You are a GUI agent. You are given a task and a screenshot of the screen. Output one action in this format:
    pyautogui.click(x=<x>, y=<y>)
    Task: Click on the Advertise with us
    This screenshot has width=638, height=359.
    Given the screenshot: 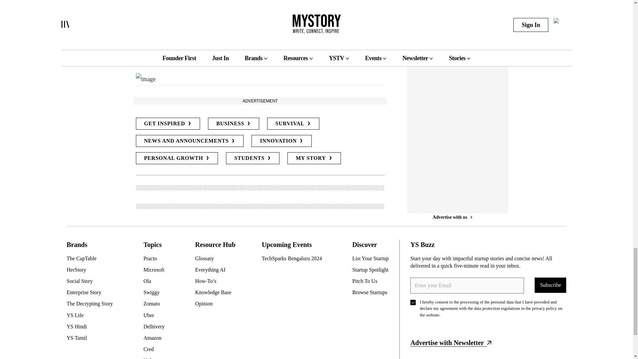 What is the action you would take?
    pyautogui.click(x=260, y=101)
    